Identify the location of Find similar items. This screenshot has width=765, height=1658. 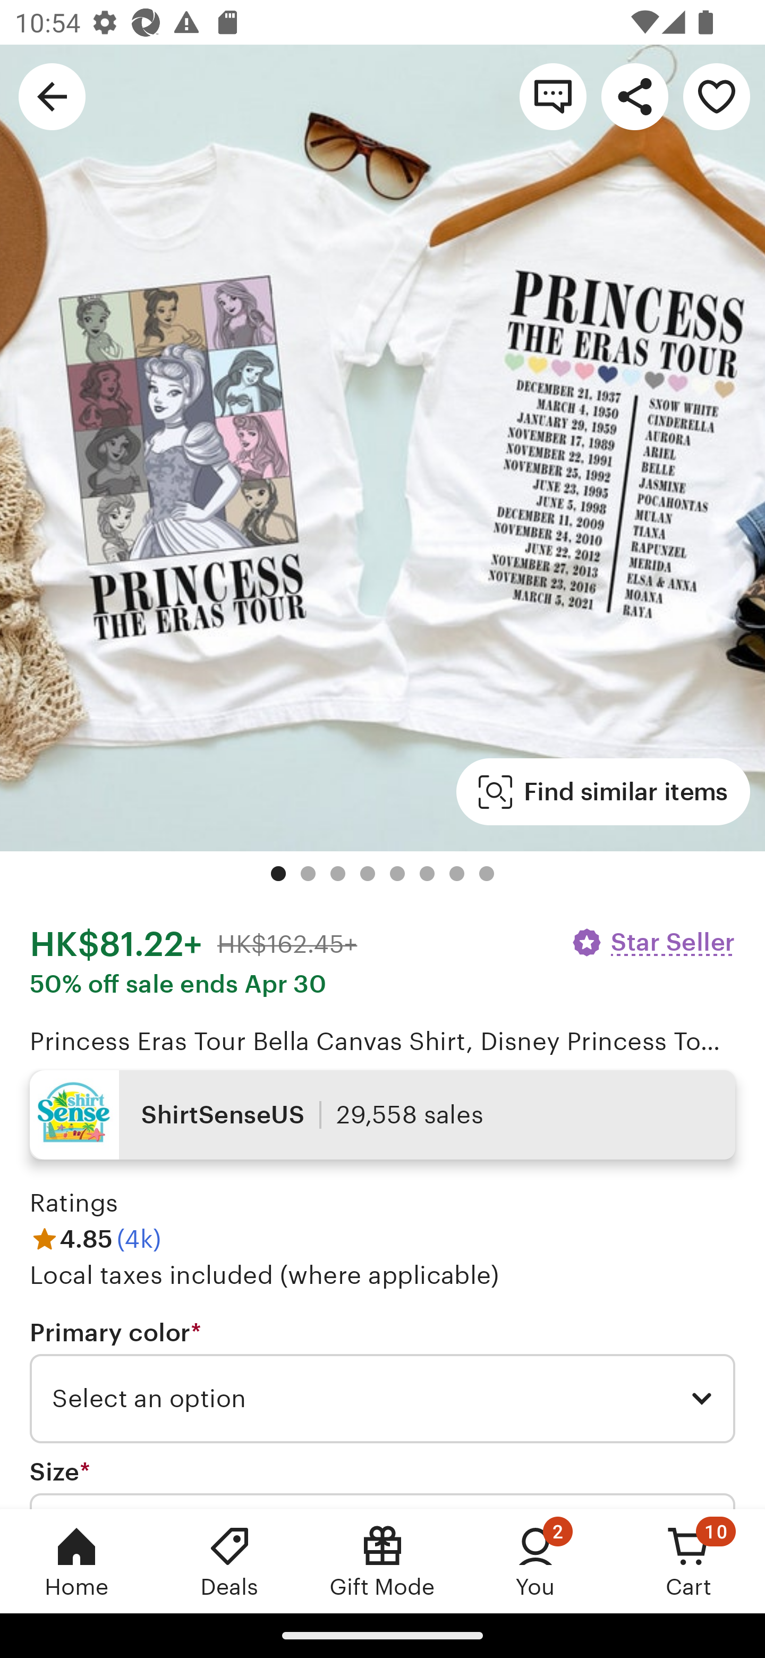
(603, 792).